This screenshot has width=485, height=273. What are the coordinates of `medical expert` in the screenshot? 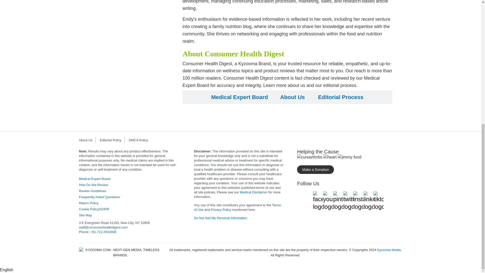 It's located at (94, 178).